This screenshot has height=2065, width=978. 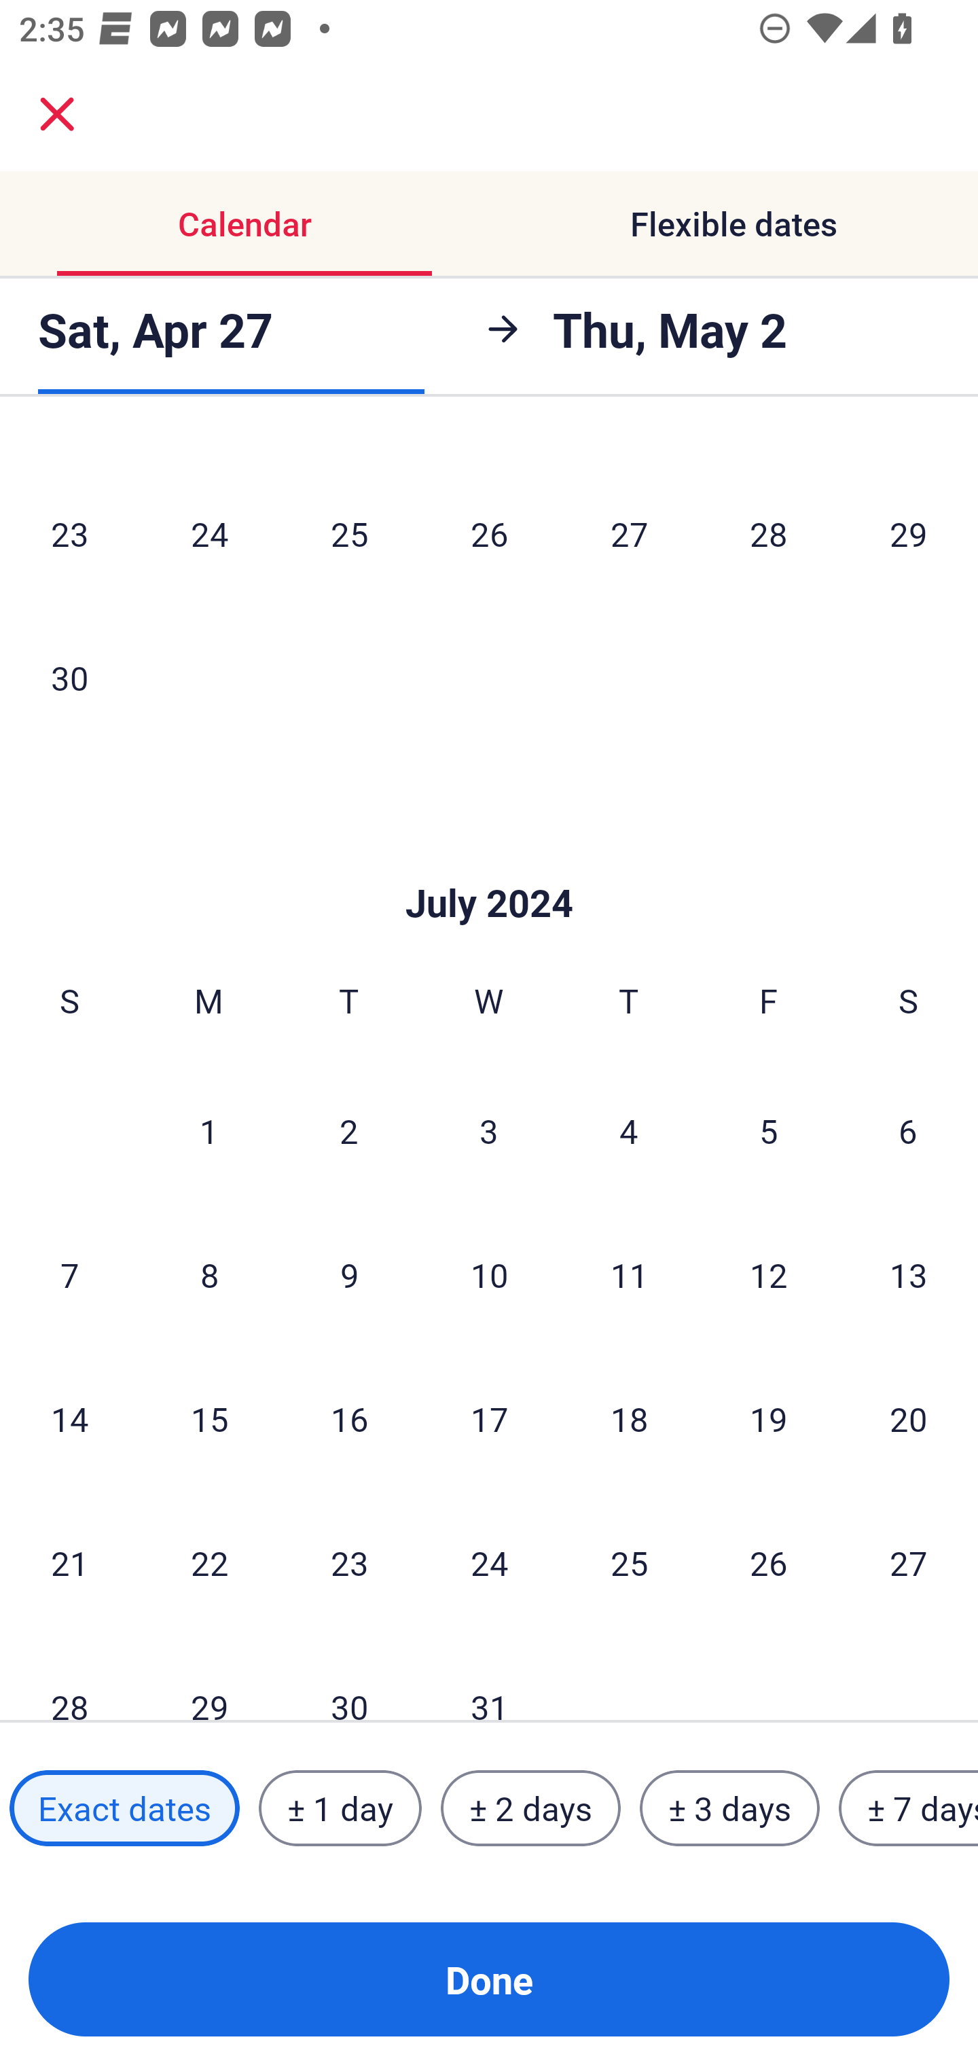 I want to click on Flexible dates, so click(x=733, y=224).